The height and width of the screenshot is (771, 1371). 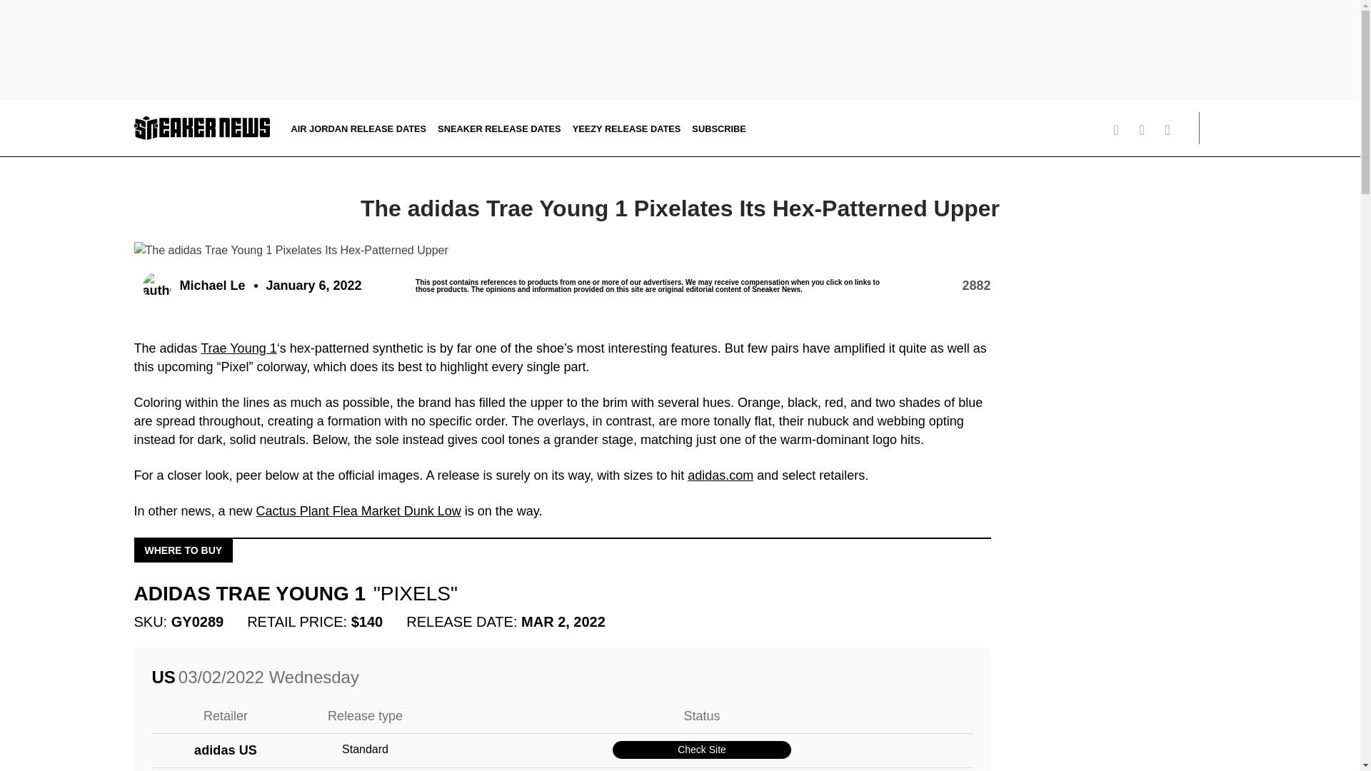 What do you see at coordinates (1147, 130) in the screenshot?
I see `Instagram` at bounding box center [1147, 130].